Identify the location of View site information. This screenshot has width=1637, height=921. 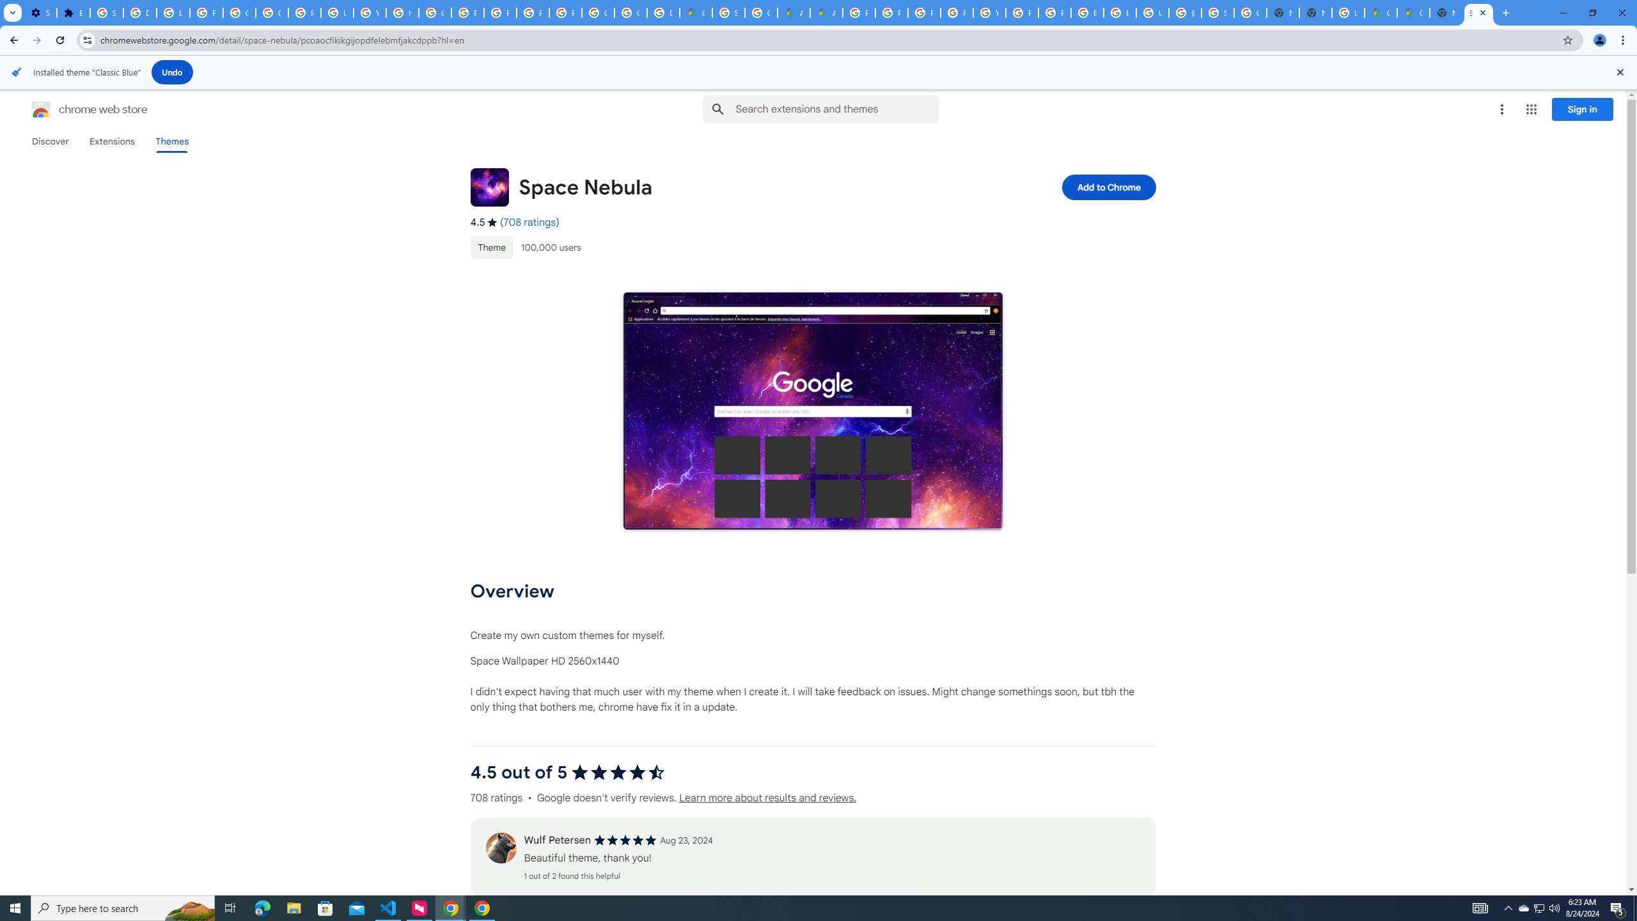
(87, 40).